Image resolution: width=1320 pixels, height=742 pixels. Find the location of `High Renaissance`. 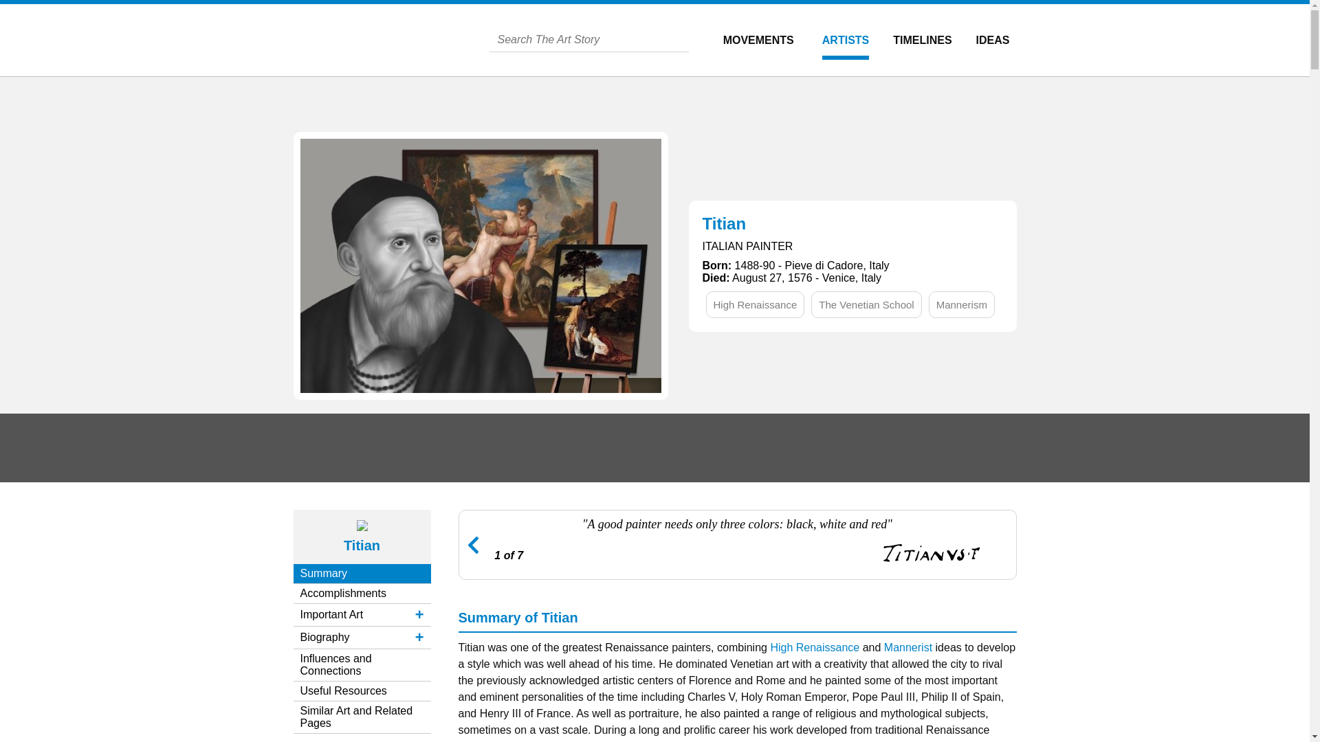

High Renaissance is located at coordinates (814, 647).